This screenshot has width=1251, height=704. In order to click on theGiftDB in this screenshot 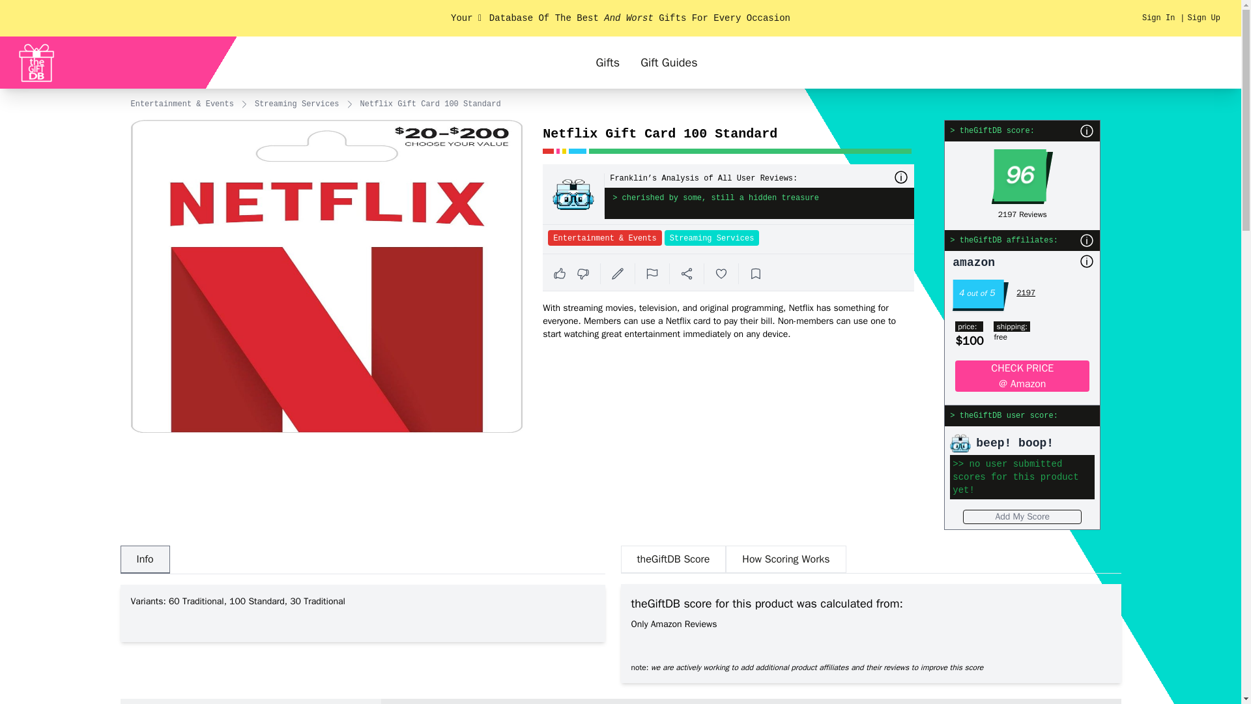, I will do `click(41, 63)`.